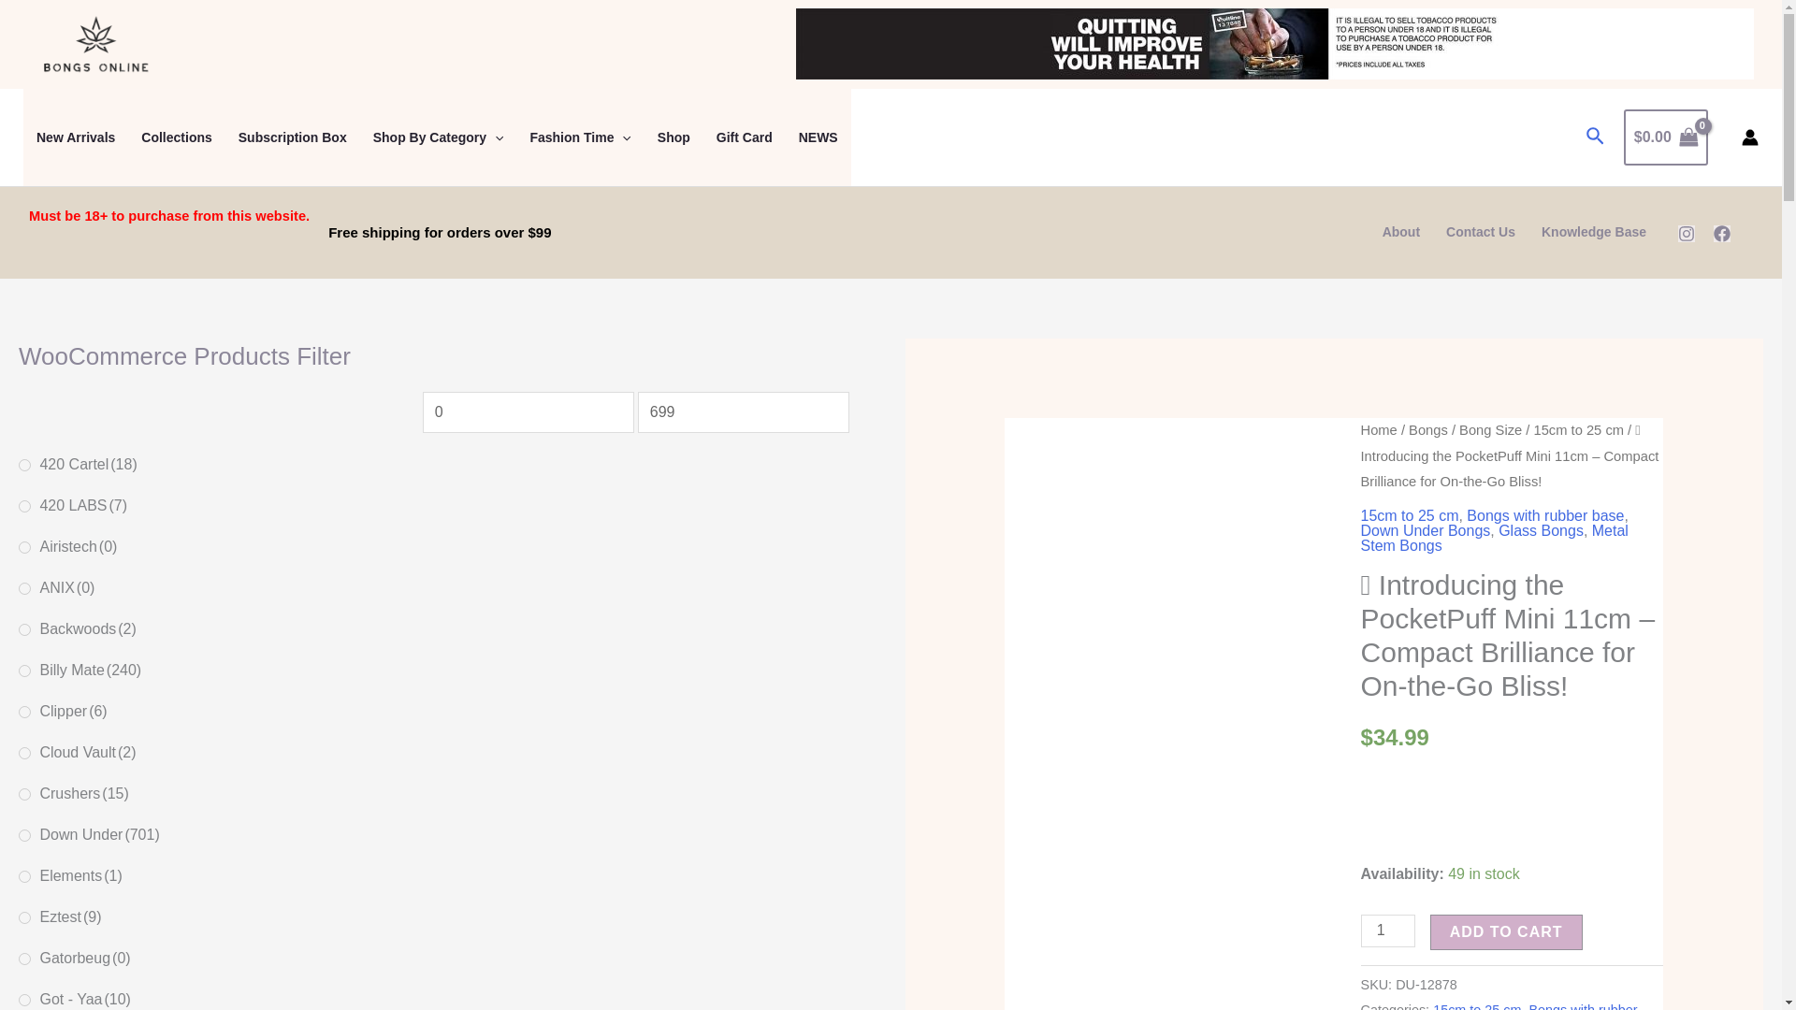  Describe the element at coordinates (24, 918) in the screenshot. I see `151` at that location.